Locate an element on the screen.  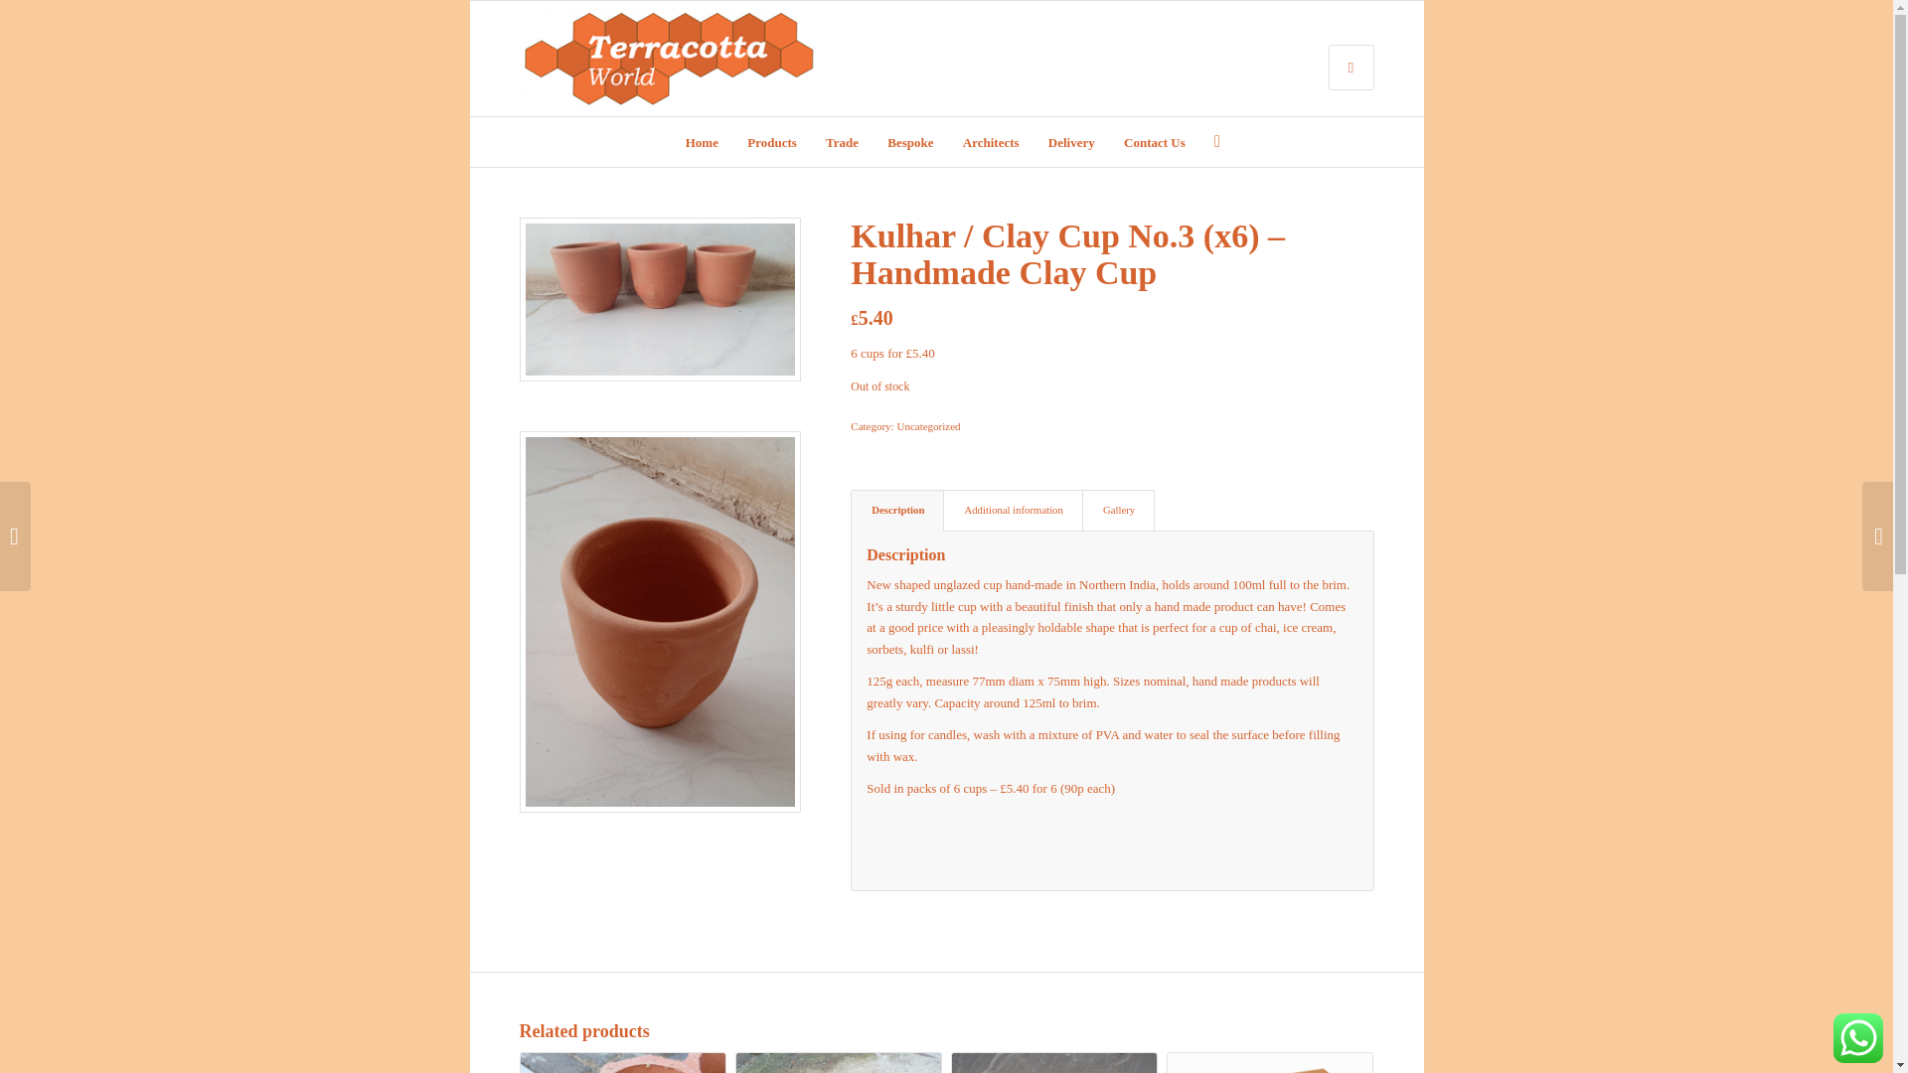
Architects is located at coordinates (991, 142).